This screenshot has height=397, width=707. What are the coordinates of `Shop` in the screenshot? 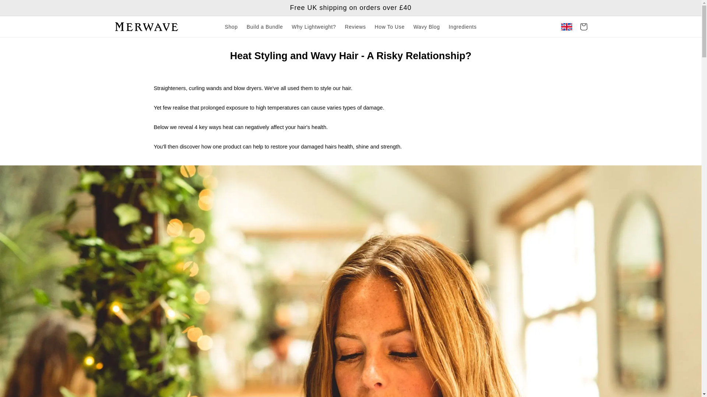 It's located at (231, 26).